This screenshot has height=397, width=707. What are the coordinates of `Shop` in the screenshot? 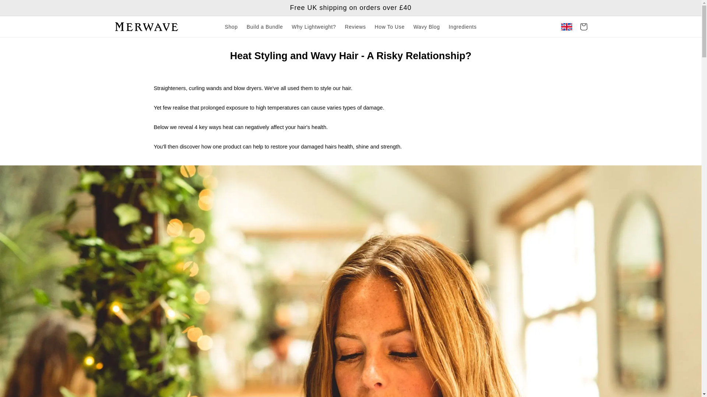 It's located at (231, 26).